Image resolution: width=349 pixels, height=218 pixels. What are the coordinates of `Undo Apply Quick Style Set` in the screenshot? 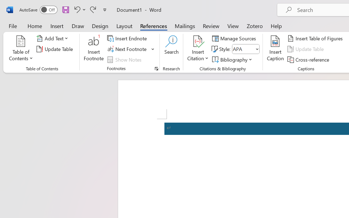 It's located at (76, 10).